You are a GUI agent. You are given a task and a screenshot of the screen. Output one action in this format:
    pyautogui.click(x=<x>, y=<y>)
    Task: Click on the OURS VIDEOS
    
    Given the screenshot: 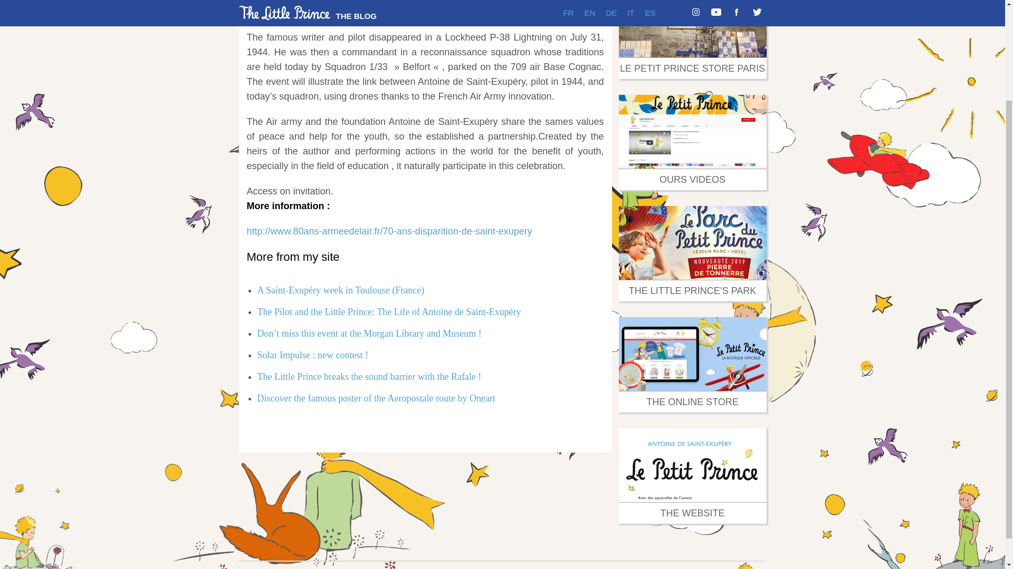 What is the action you would take?
    pyautogui.click(x=692, y=179)
    